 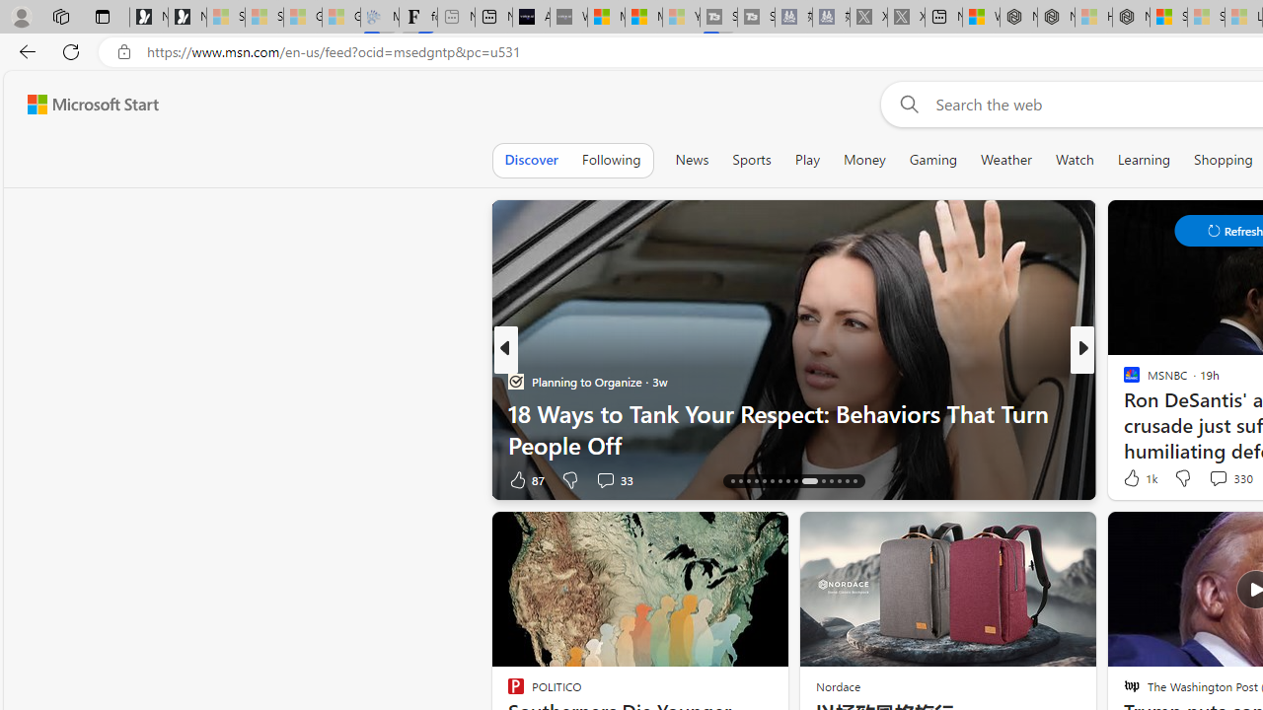 What do you see at coordinates (795, 481) in the screenshot?
I see `AutomationID: tab-24` at bounding box center [795, 481].